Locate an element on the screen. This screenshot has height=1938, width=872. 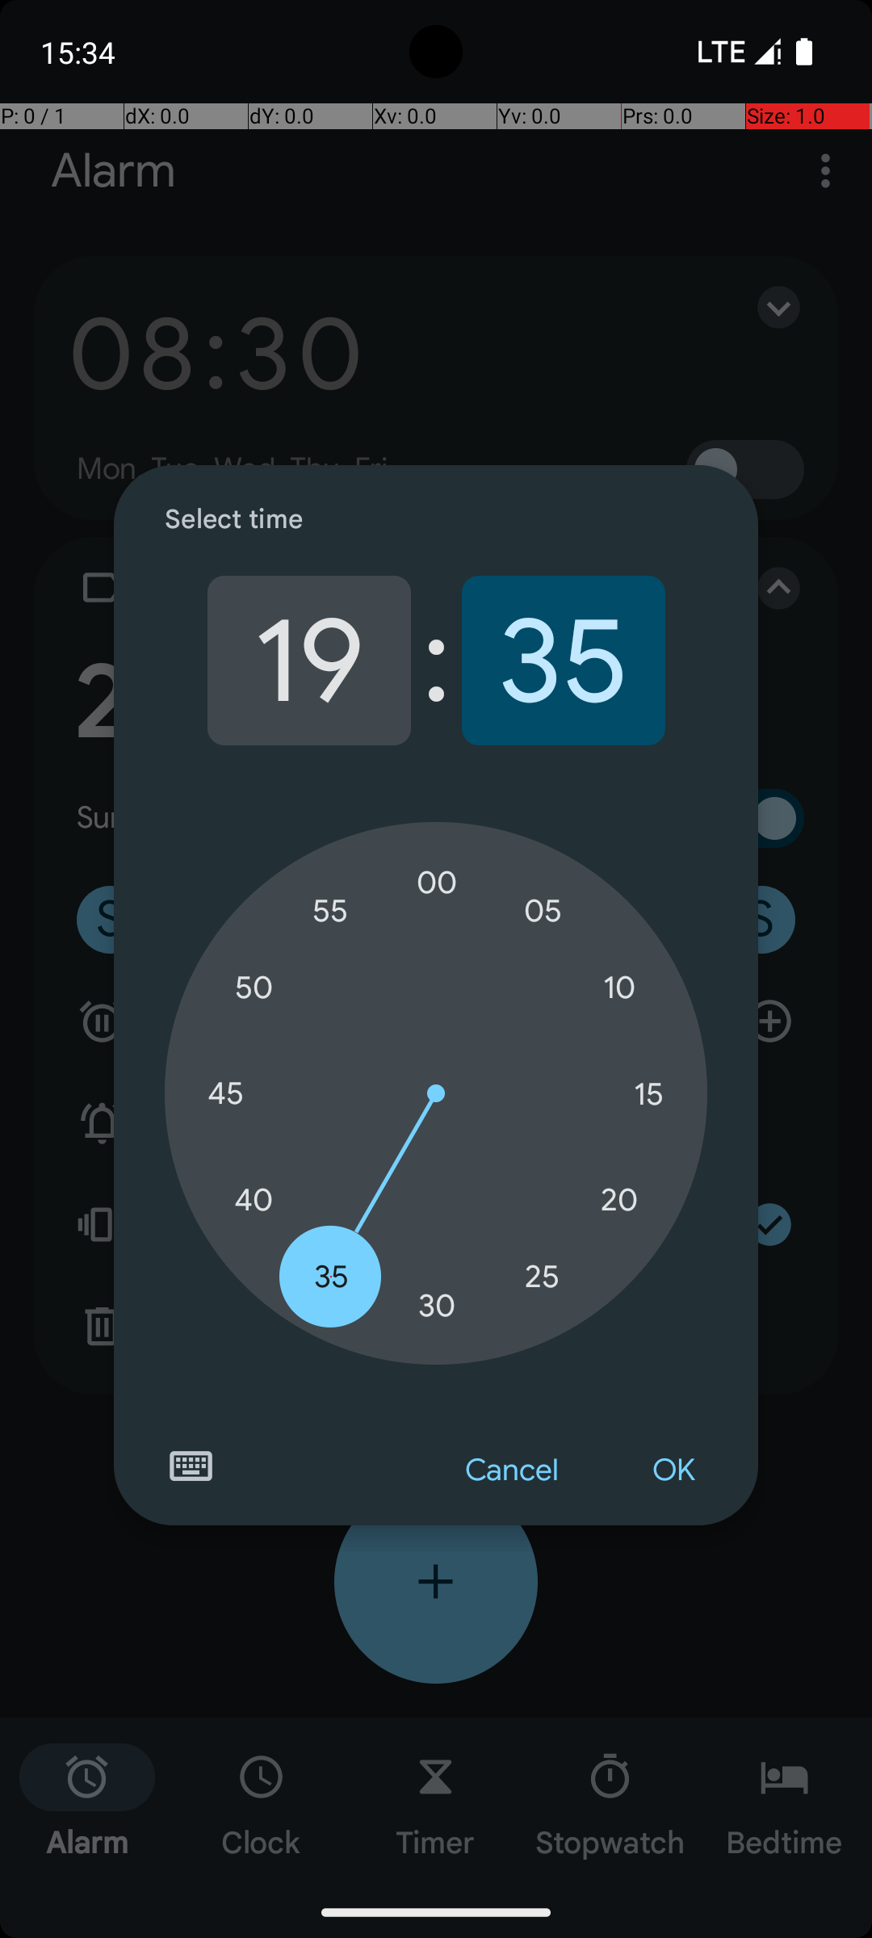
10 is located at coordinates (619, 988).